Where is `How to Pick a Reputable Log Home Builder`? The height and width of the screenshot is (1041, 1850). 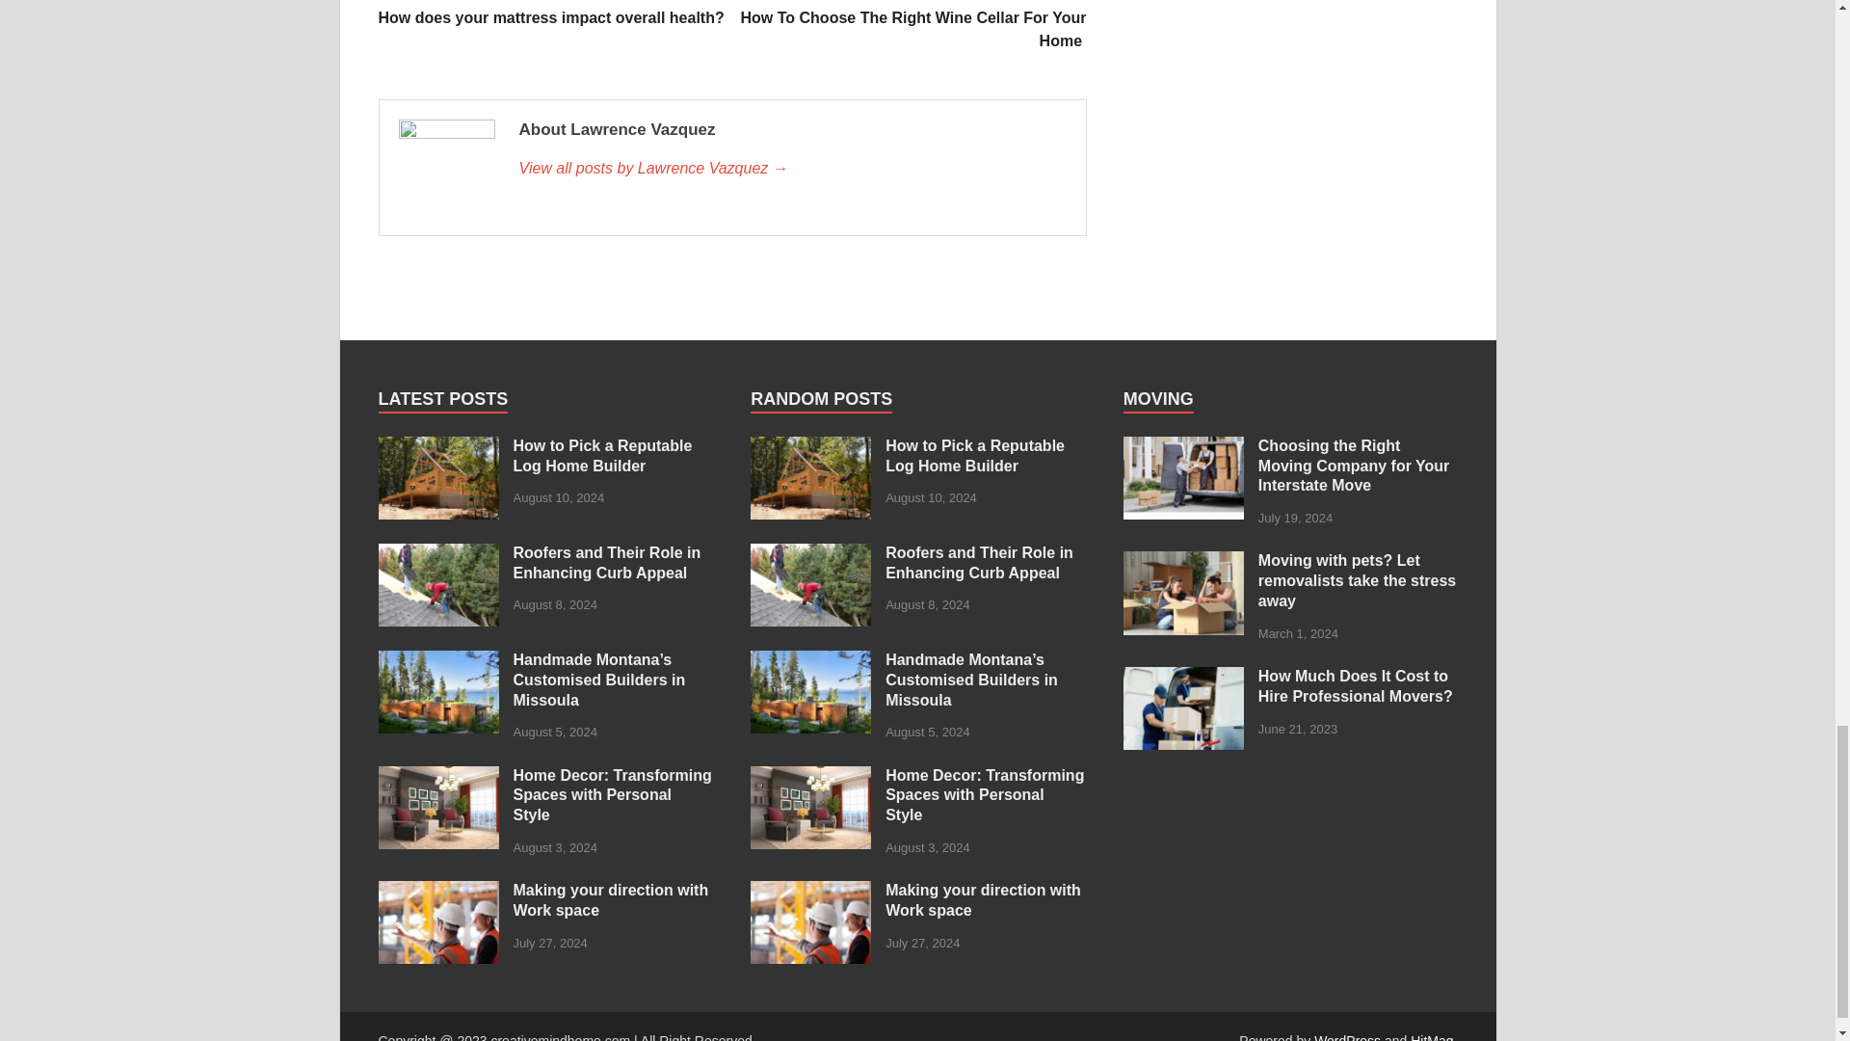
How to Pick a Reputable Log Home Builder is located at coordinates (437, 447).